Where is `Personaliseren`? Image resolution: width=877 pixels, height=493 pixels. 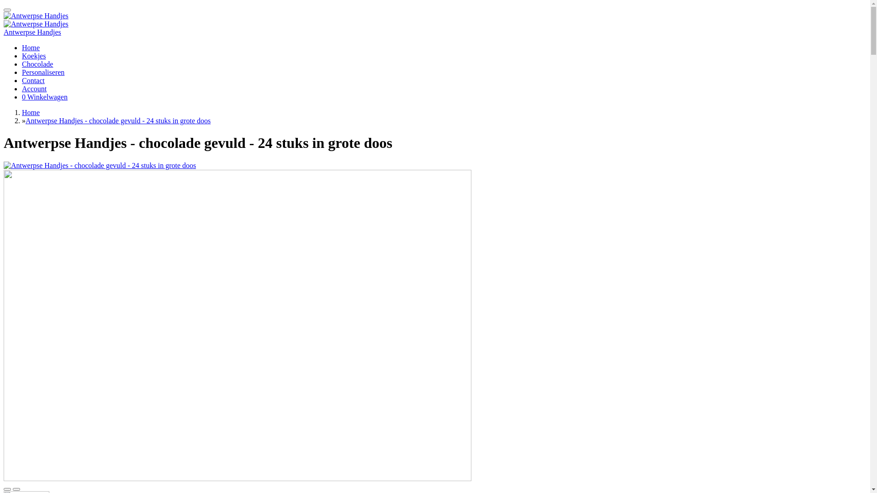 Personaliseren is located at coordinates (43, 72).